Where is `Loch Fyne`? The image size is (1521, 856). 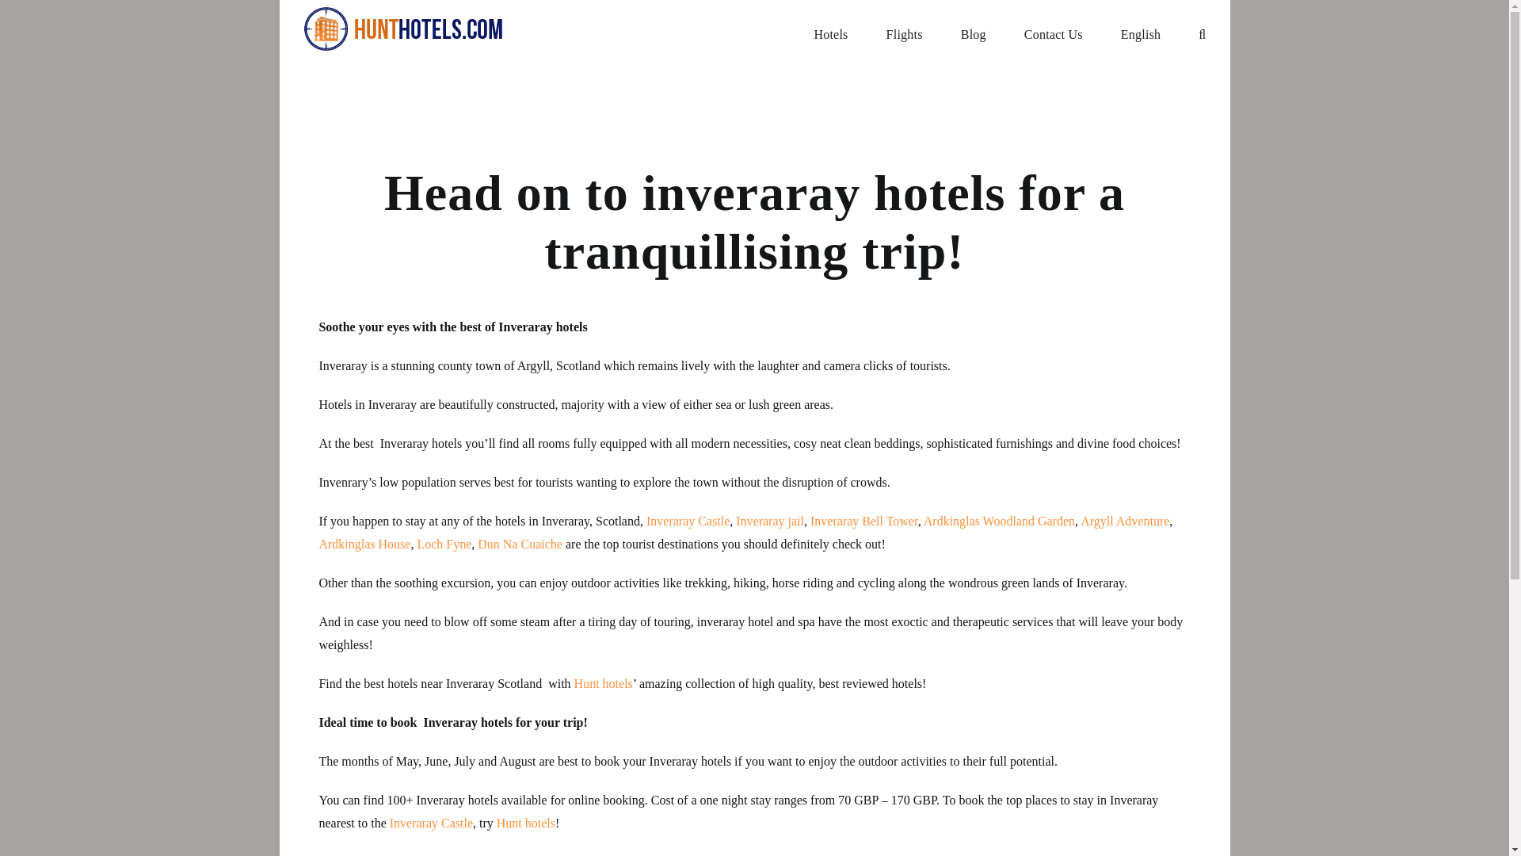
Loch Fyne is located at coordinates (444, 544).